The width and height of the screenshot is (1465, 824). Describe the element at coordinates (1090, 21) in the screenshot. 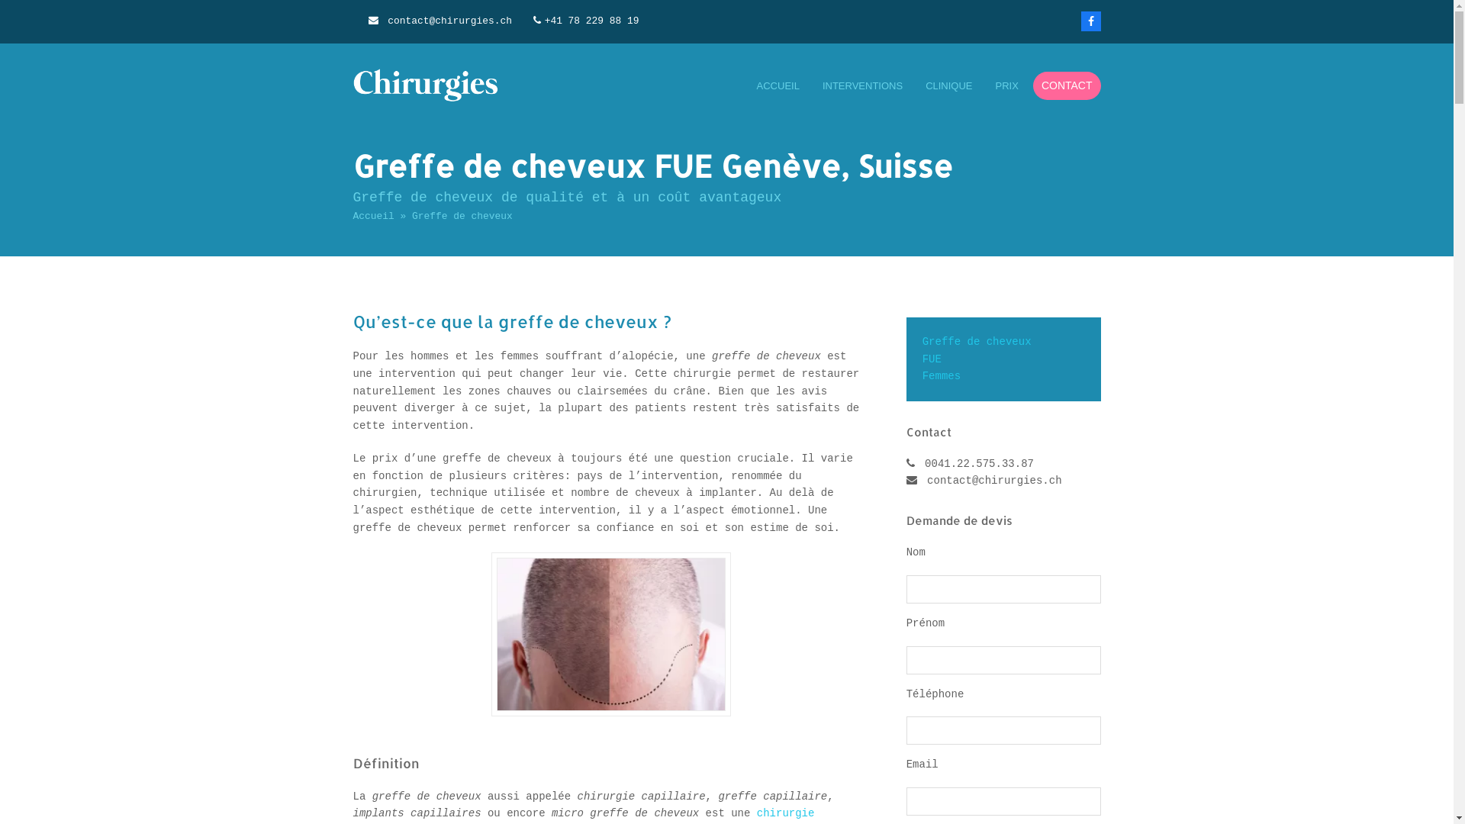

I see `Facebook` at that location.